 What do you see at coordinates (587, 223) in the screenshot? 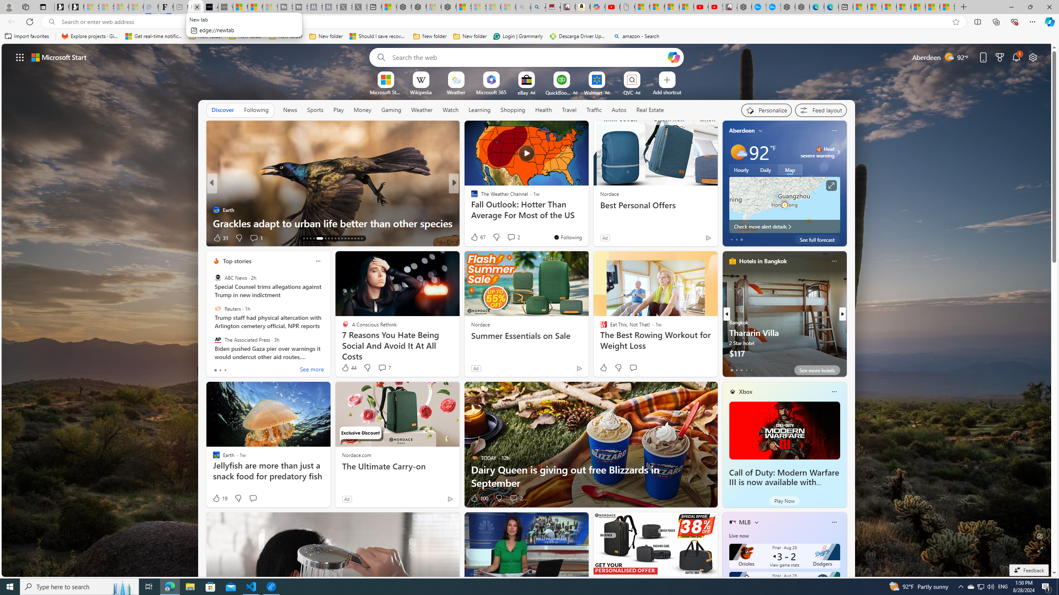
I see `Nordace Personal Offers` at bounding box center [587, 223].